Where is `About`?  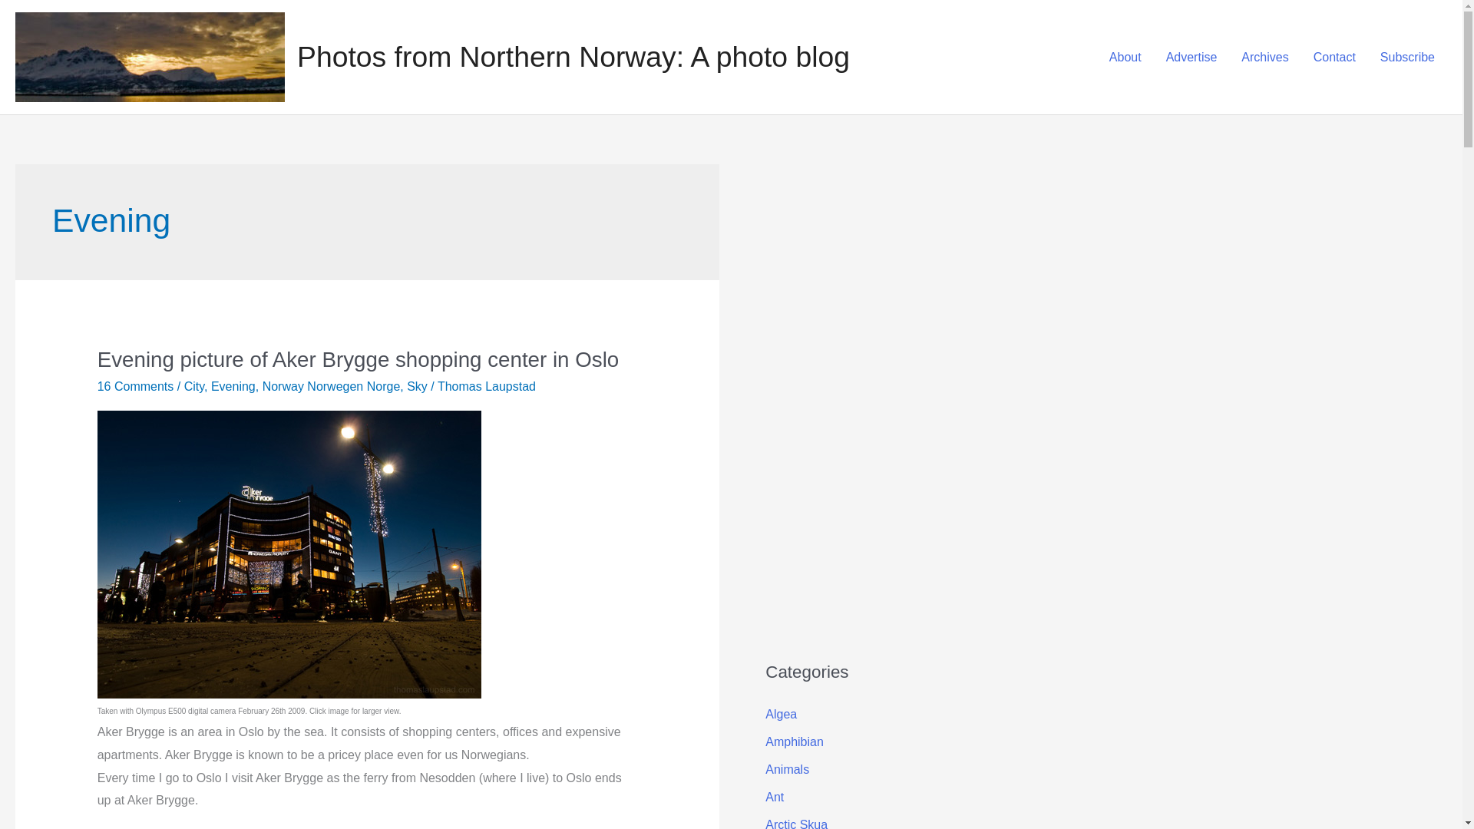
About is located at coordinates (1125, 57).